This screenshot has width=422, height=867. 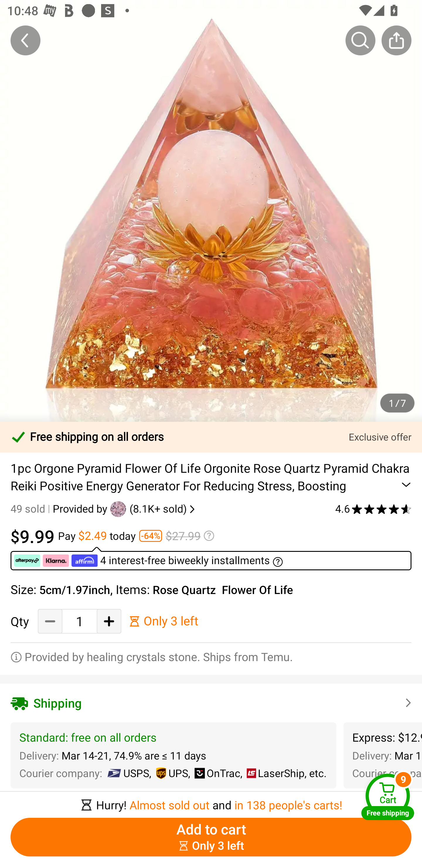 What do you see at coordinates (211, 703) in the screenshot?
I see `Shipping` at bounding box center [211, 703].